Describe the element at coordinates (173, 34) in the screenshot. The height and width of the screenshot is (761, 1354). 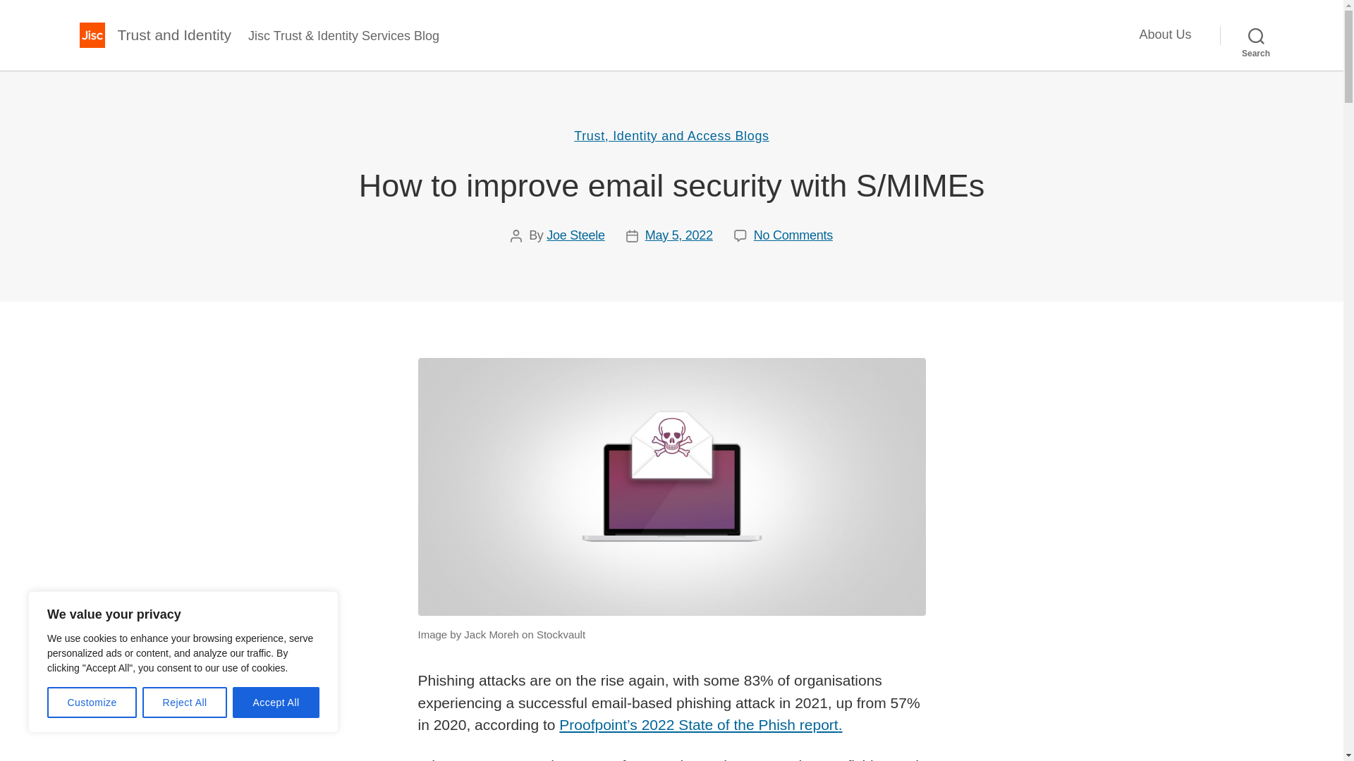
I see `Trust and Identity` at that location.